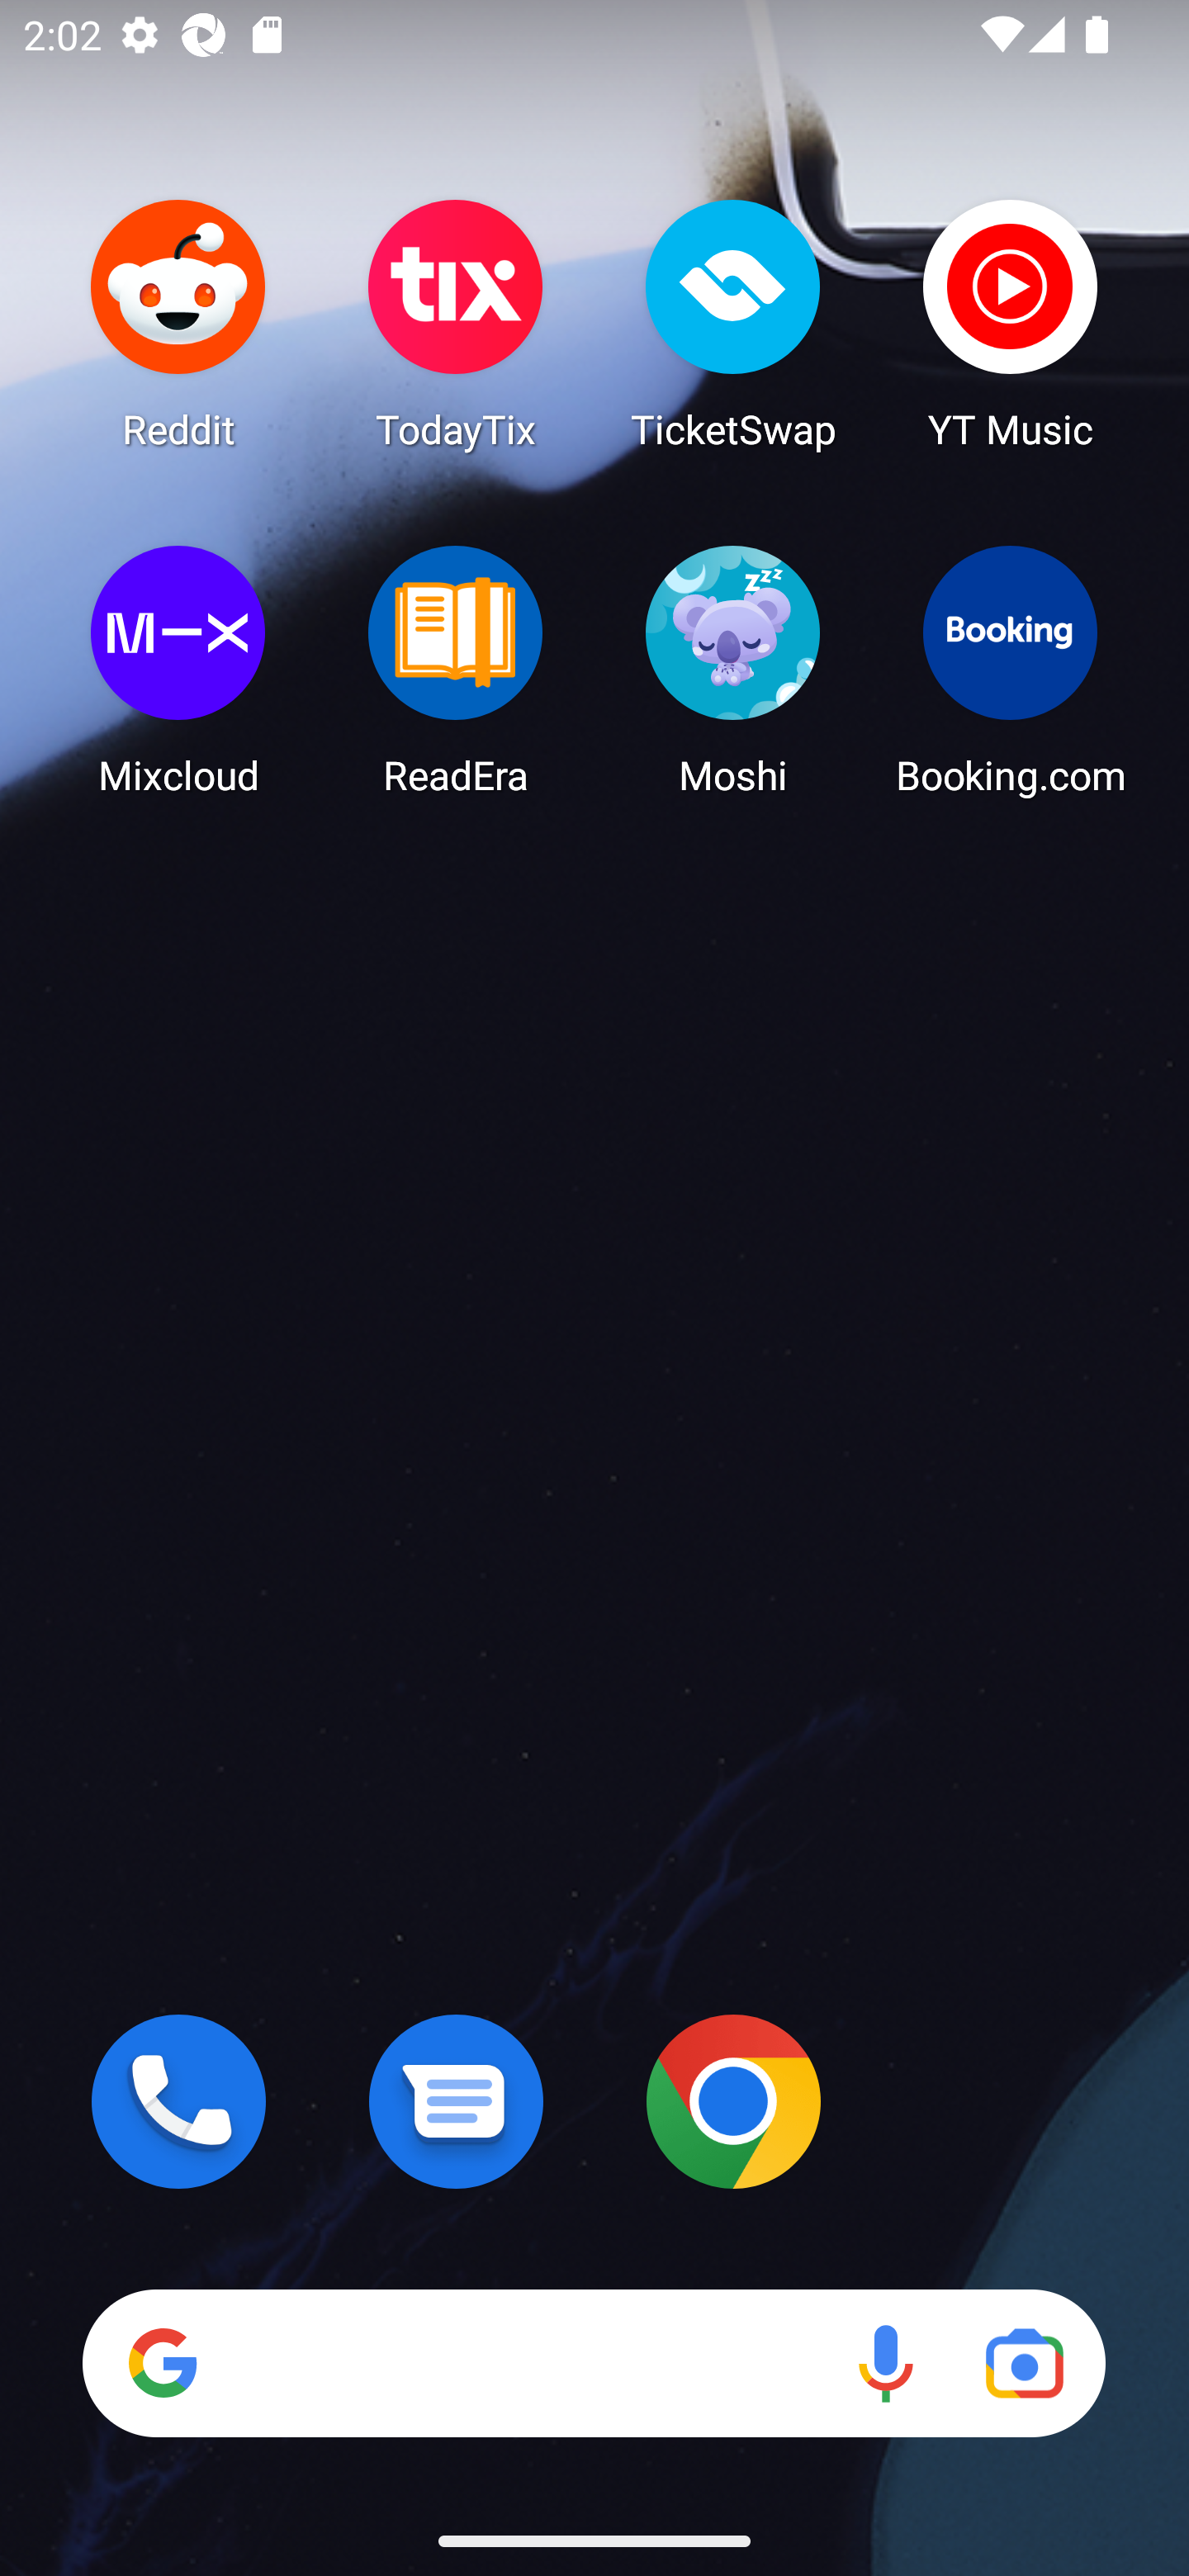  Describe the element at coordinates (594, 2363) in the screenshot. I see `Search Voice search Google Lens` at that location.